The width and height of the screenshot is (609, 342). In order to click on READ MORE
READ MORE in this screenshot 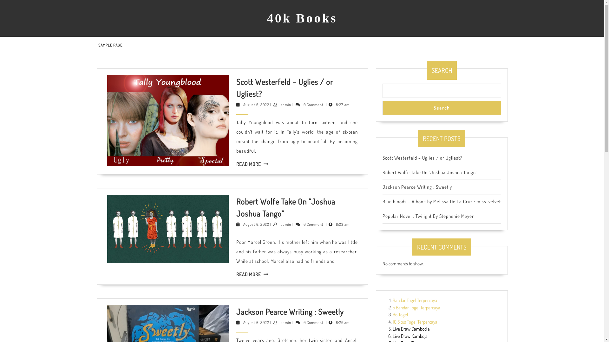, I will do `click(248, 164)`.